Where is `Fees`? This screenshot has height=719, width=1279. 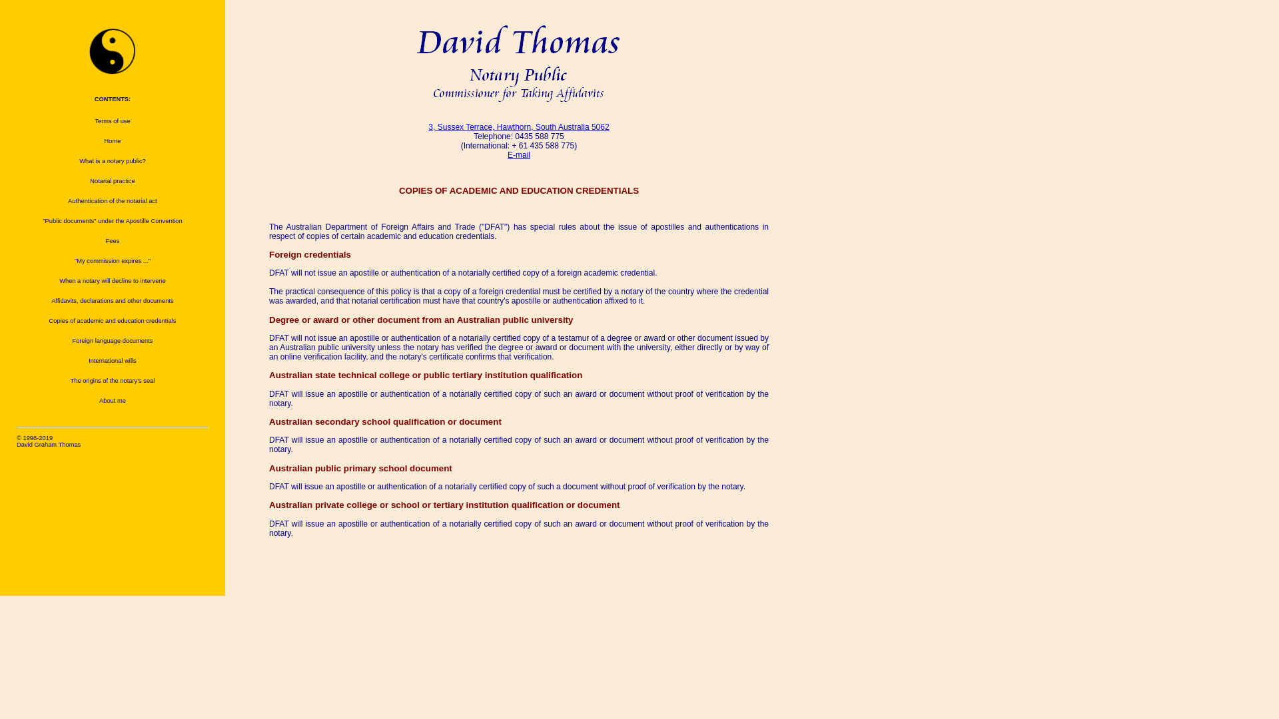 Fees is located at coordinates (113, 241).